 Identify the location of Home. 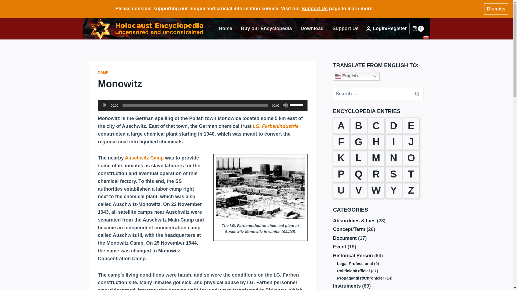
(225, 28).